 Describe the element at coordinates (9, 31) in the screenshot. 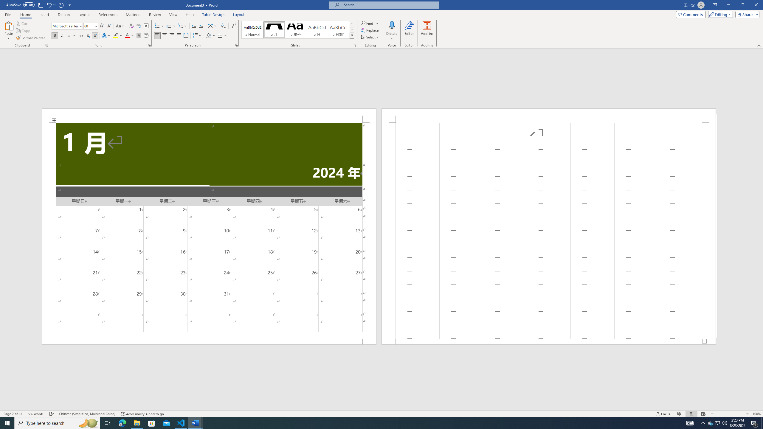

I see `Paste` at that location.